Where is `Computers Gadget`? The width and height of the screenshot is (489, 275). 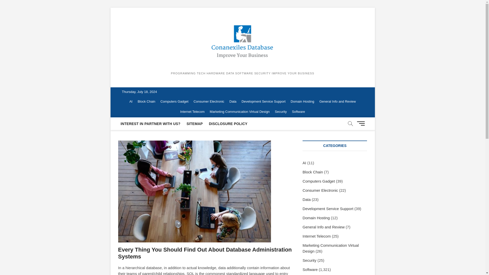
Computers Gadget is located at coordinates (174, 102).